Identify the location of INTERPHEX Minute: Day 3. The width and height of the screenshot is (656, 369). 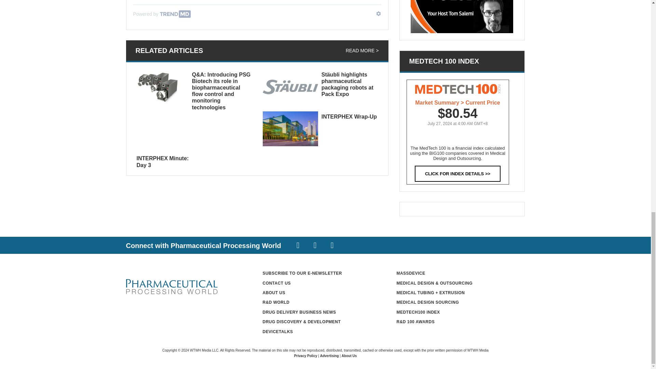
(163, 161).